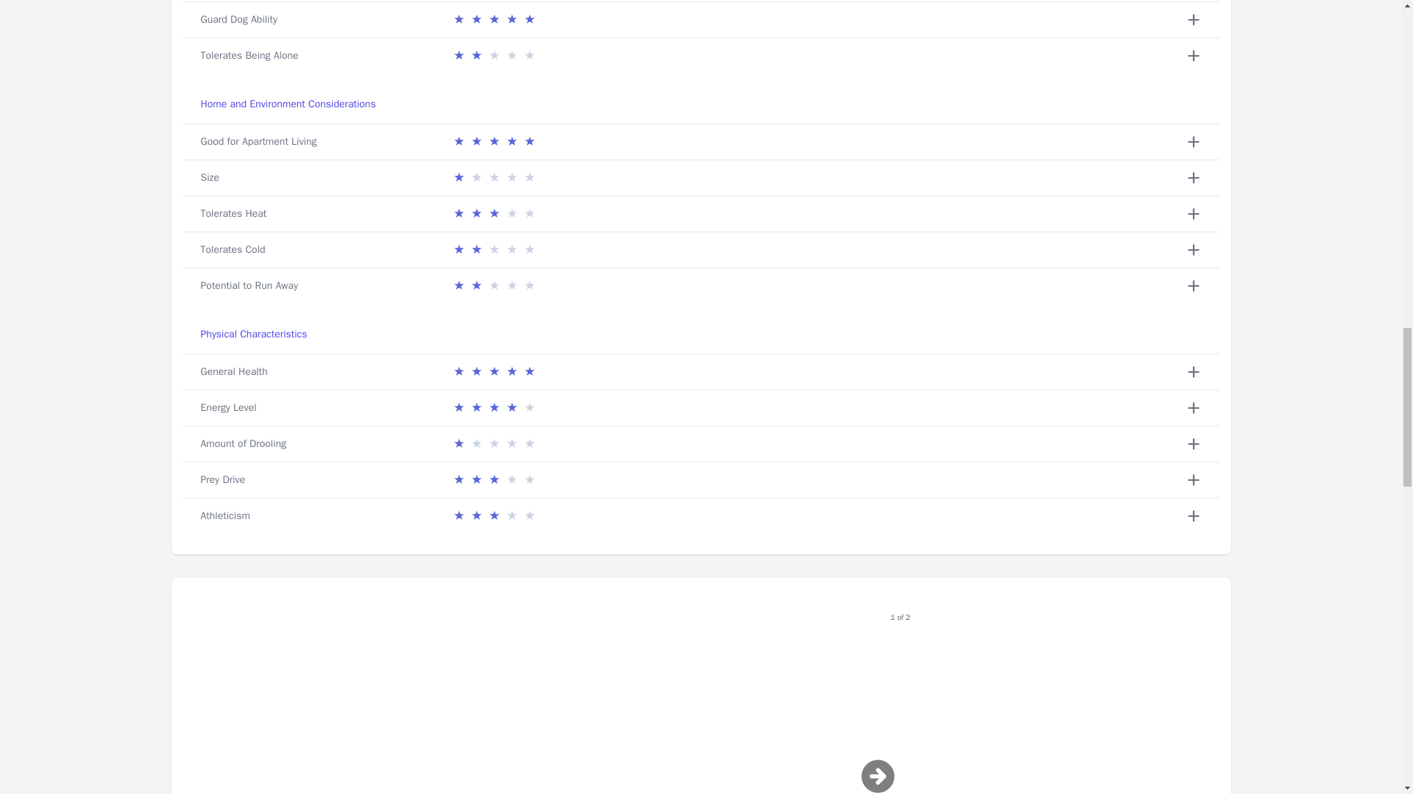 Image resolution: width=1413 pixels, height=794 pixels. What do you see at coordinates (493, 142) in the screenshot?
I see `5 Stars` at bounding box center [493, 142].